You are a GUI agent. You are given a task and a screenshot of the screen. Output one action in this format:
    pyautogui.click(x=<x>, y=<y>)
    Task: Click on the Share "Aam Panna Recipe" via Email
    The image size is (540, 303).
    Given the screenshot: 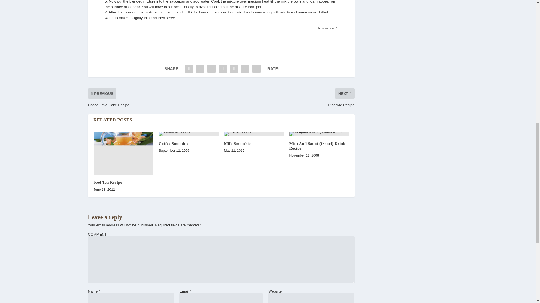 What is the action you would take?
    pyautogui.click(x=245, y=68)
    